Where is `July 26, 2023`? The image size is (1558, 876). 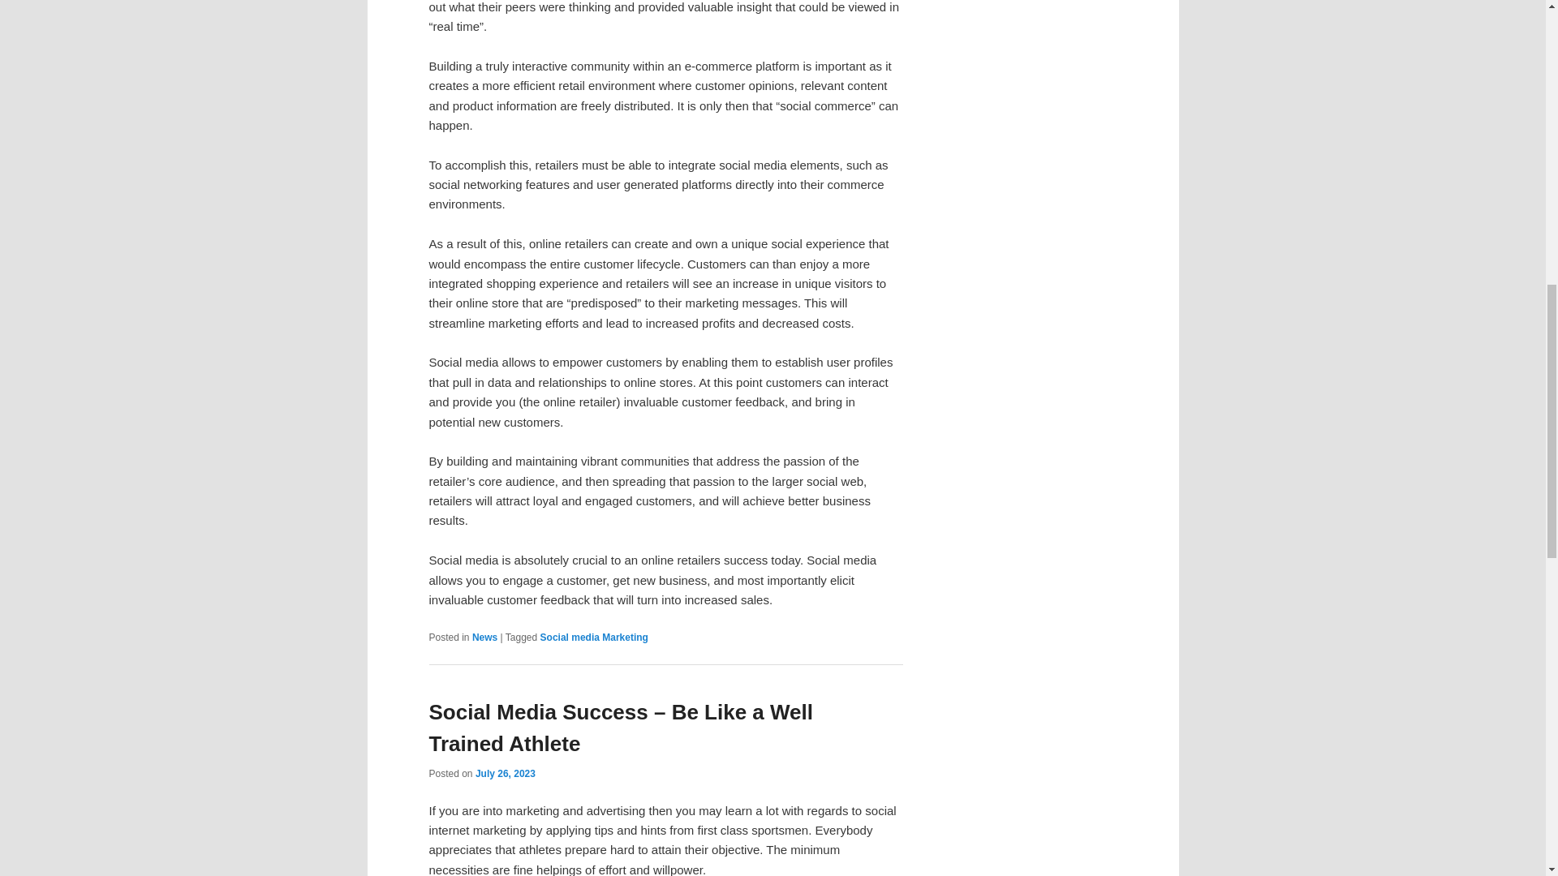
July 26, 2023 is located at coordinates (505, 774).